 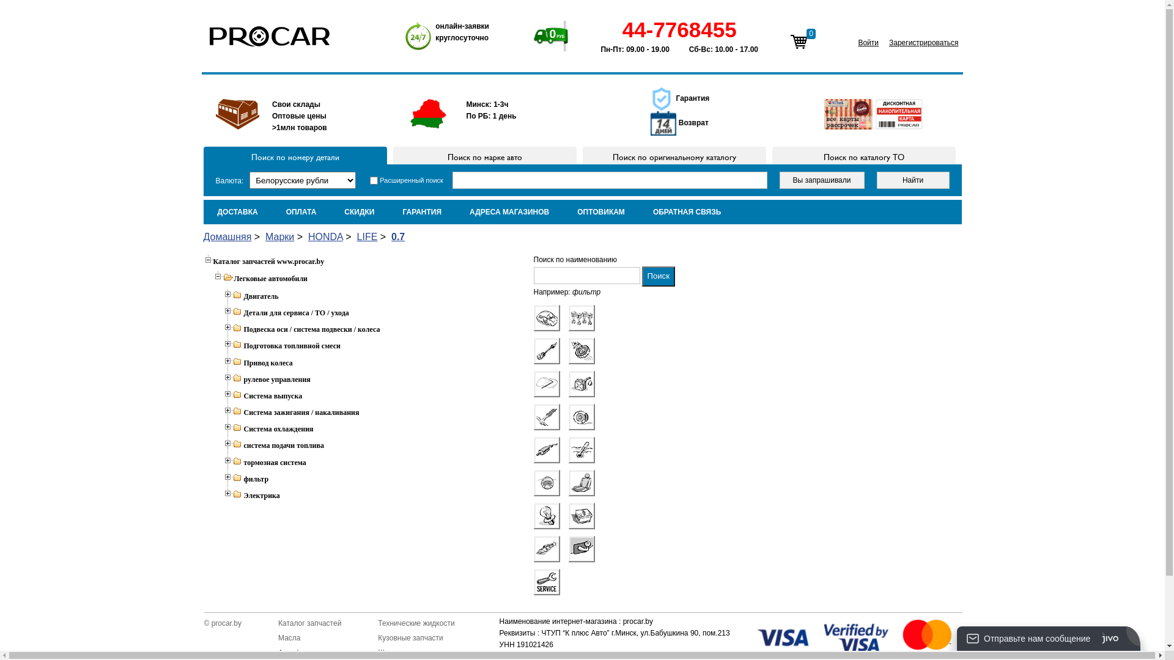 I want to click on 0, so click(x=799, y=42).